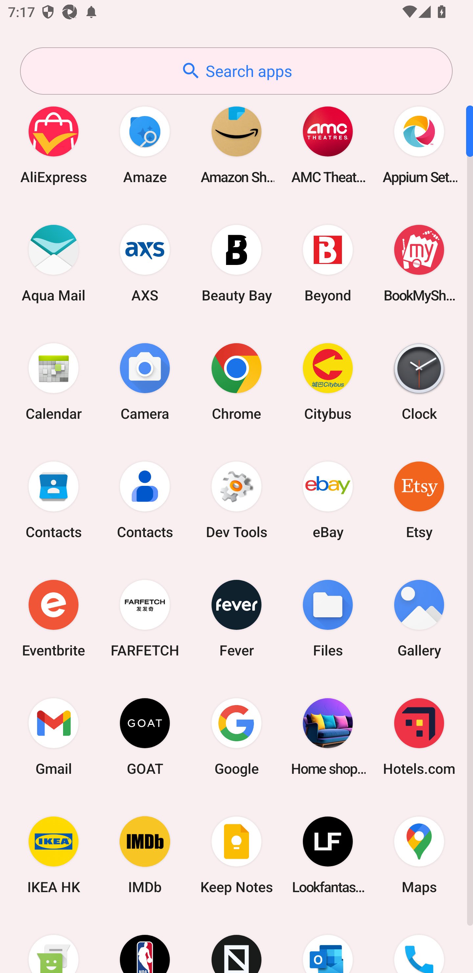 This screenshot has width=473, height=973. What do you see at coordinates (54, 263) in the screenshot?
I see `Aqua Mail` at bounding box center [54, 263].